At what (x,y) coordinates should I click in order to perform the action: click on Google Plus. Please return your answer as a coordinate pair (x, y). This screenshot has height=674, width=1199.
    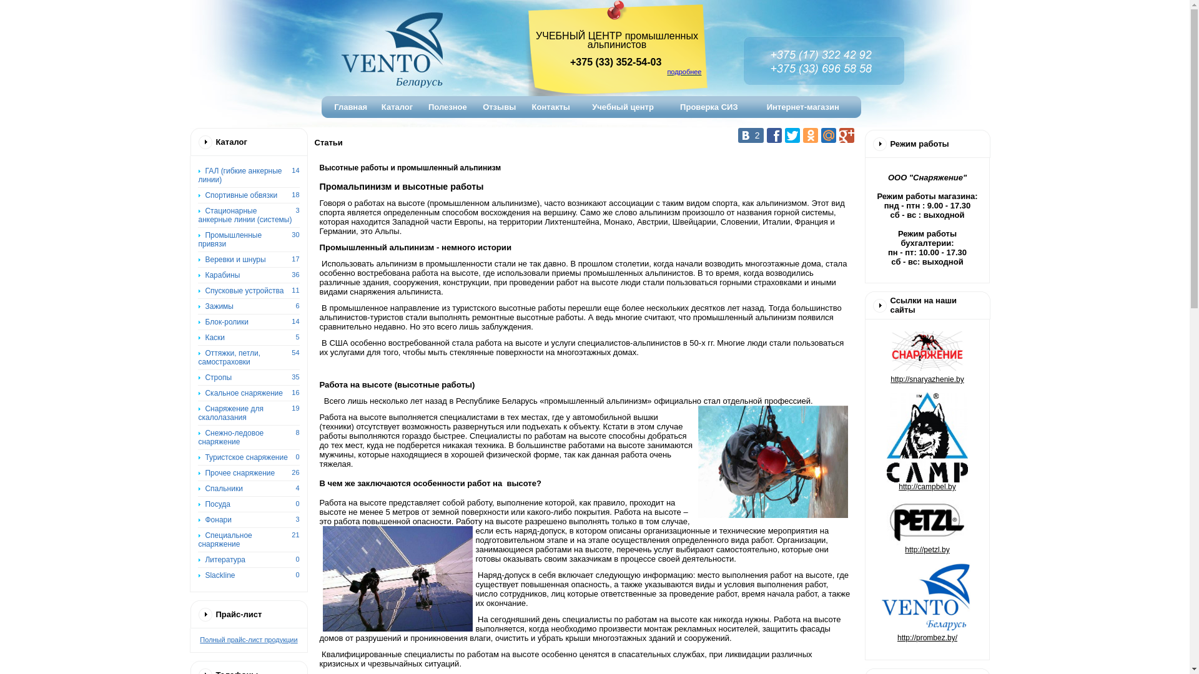
    Looking at the image, I should click on (847, 135).